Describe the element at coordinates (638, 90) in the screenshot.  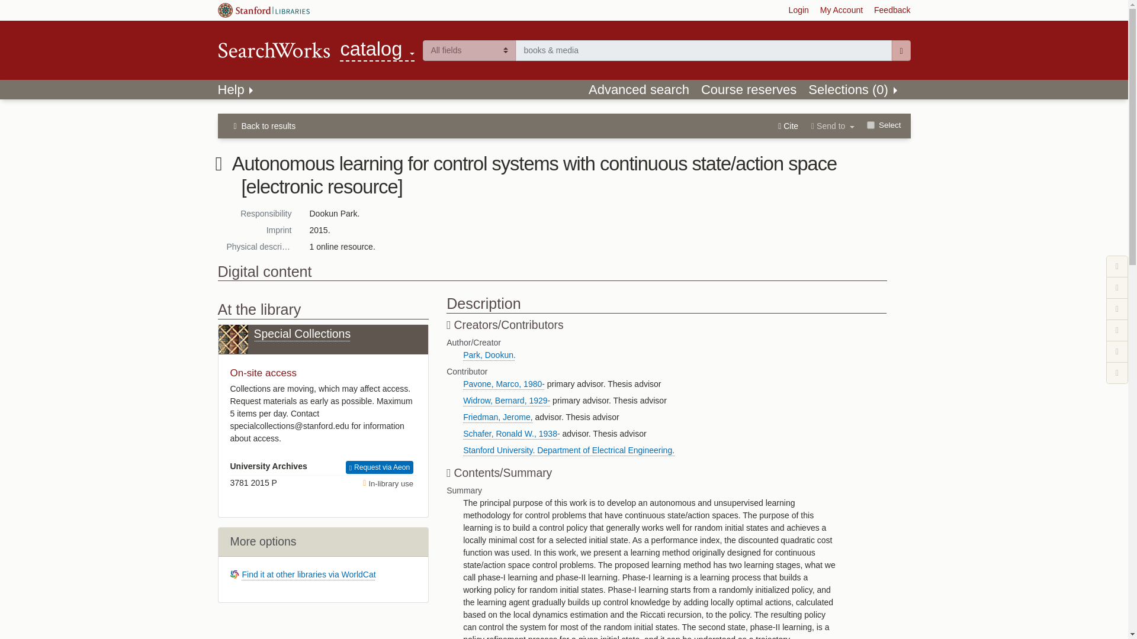
I see `Opens in new tab` at that location.